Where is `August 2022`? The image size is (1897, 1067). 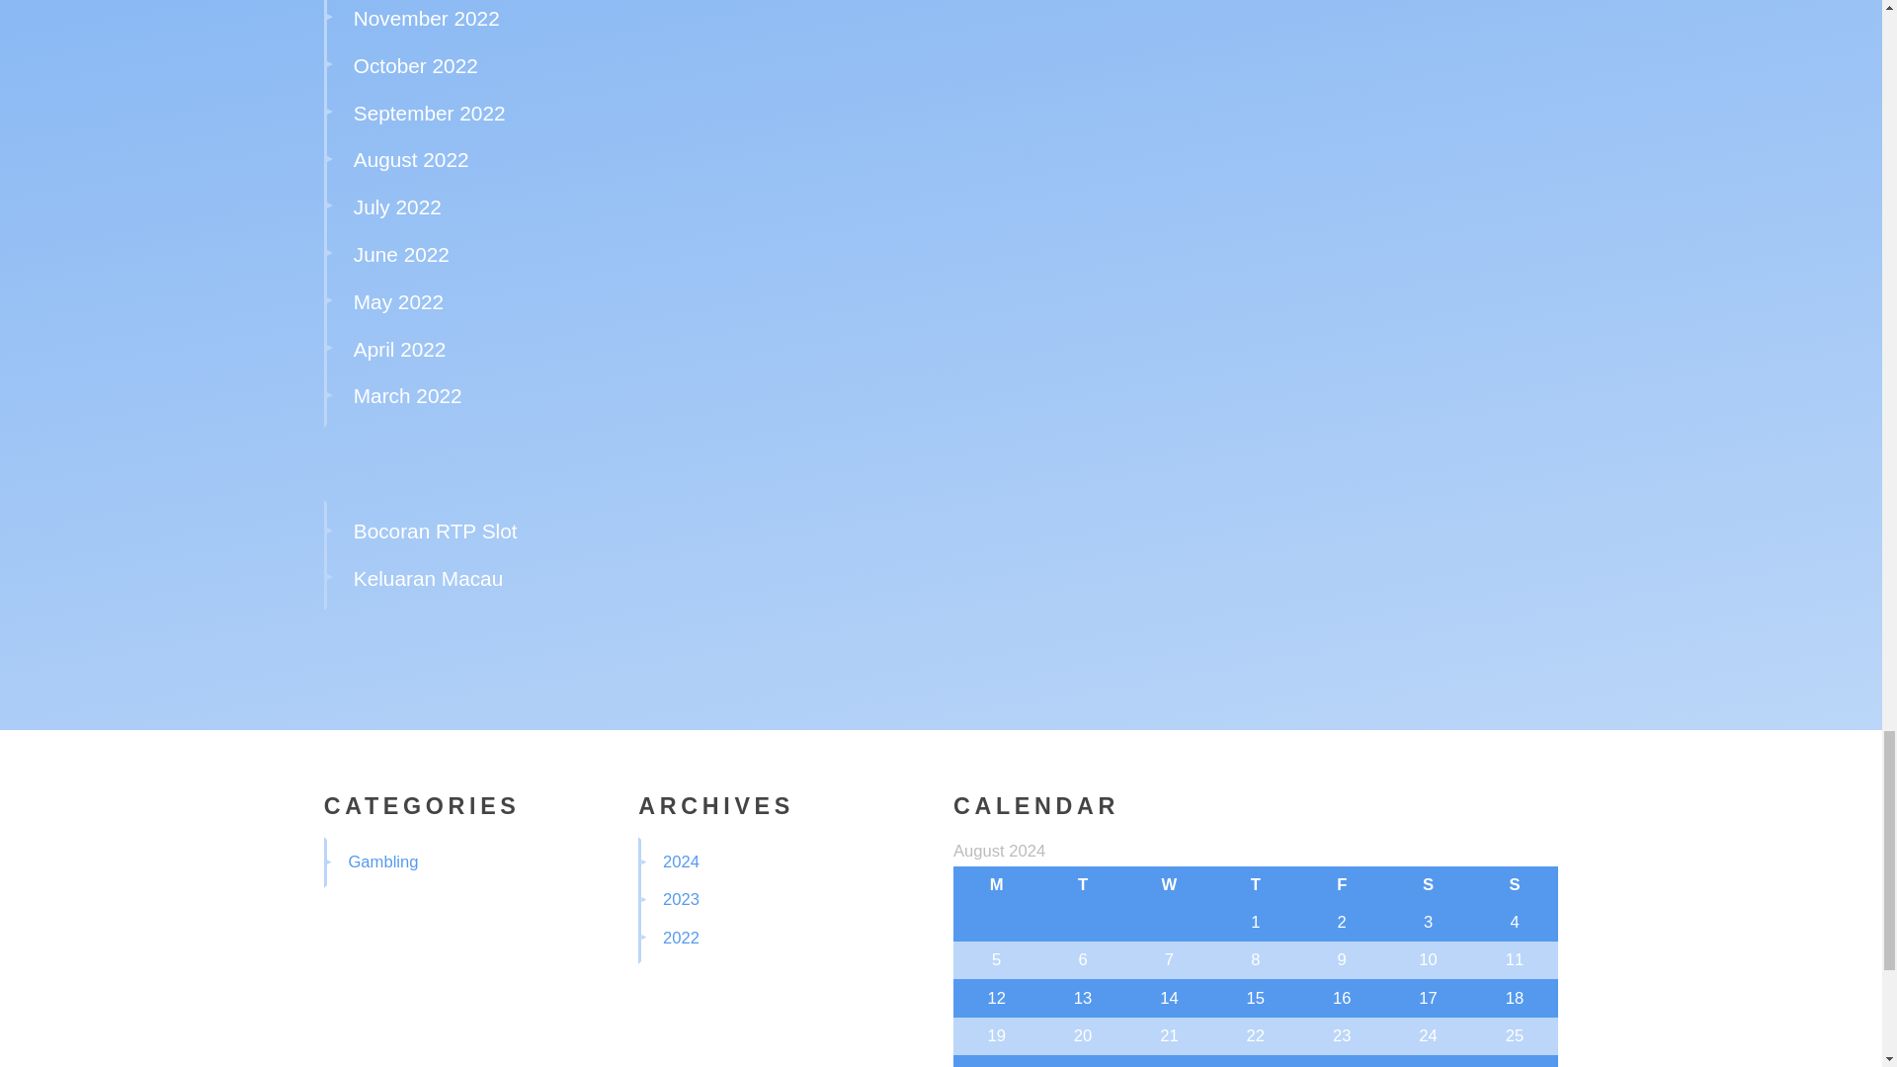 August 2022 is located at coordinates (411, 159).